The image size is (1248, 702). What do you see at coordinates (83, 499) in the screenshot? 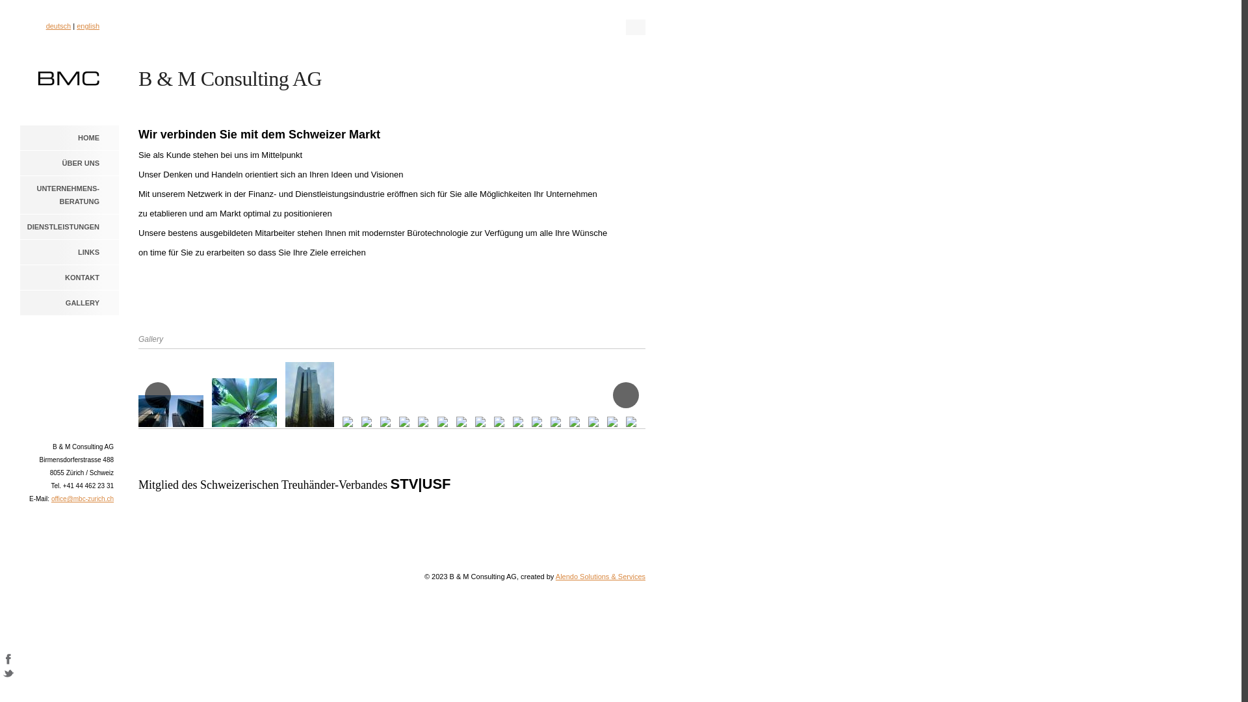
I see `office@mbc-zurich.ch` at bounding box center [83, 499].